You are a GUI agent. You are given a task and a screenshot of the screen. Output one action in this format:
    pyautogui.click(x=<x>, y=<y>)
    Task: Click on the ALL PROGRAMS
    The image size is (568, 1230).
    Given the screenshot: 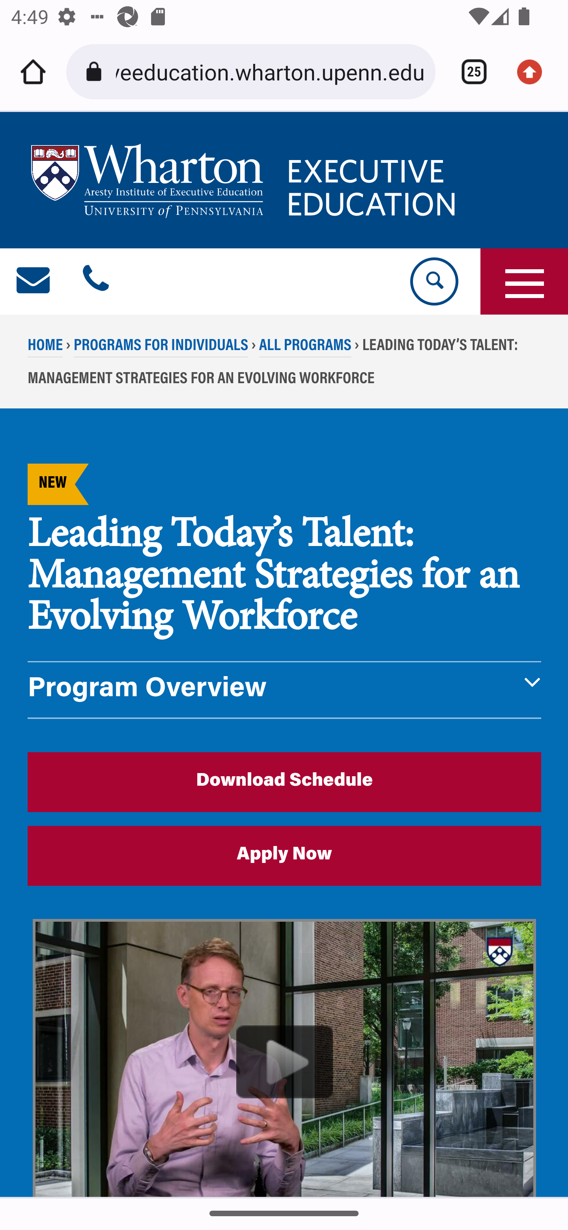 What is the action you would take?
    pyautogui.click(x=305, y=348)
    